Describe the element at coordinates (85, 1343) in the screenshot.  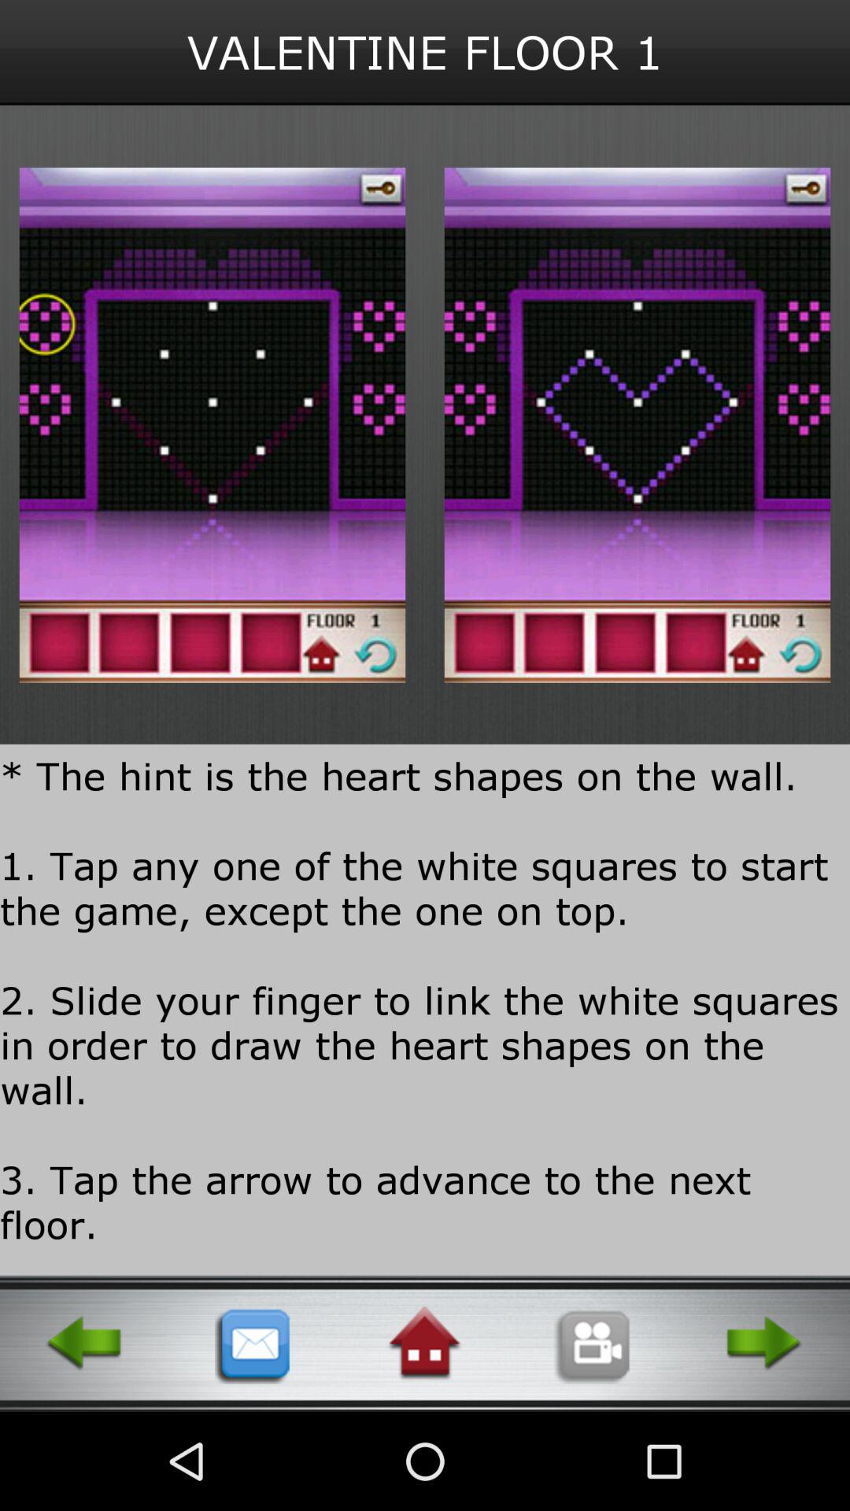
I see `go back option` at that location.